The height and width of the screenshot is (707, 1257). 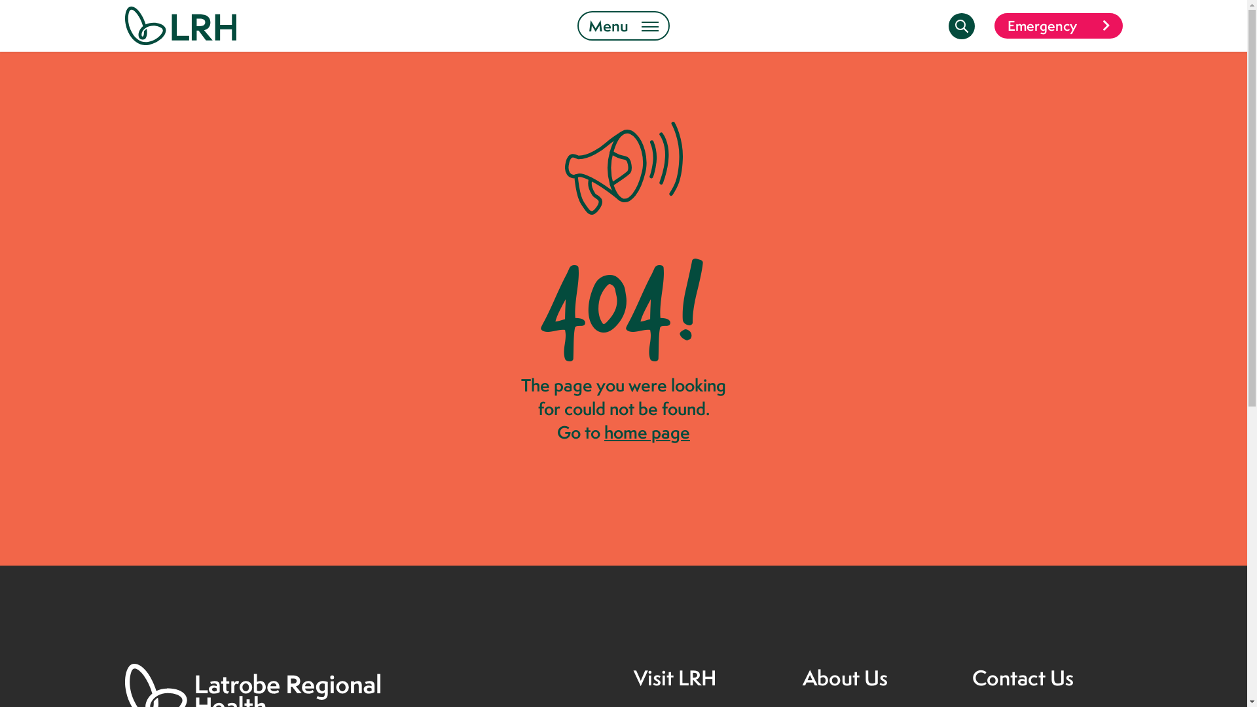 What do you see at coordinates (1058, 26) in the screenshot?
I see `Emergency` at bounding box center [1058, 26].